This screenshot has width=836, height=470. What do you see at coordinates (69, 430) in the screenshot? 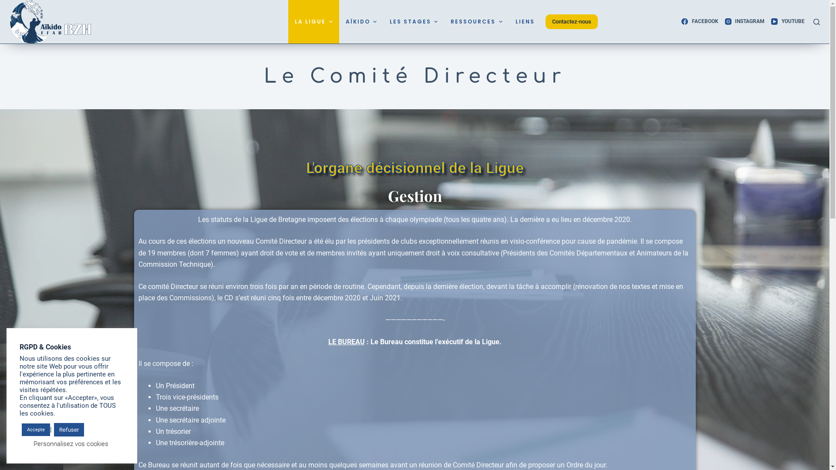
I see `Refuser` at bounding box center [69, 430].